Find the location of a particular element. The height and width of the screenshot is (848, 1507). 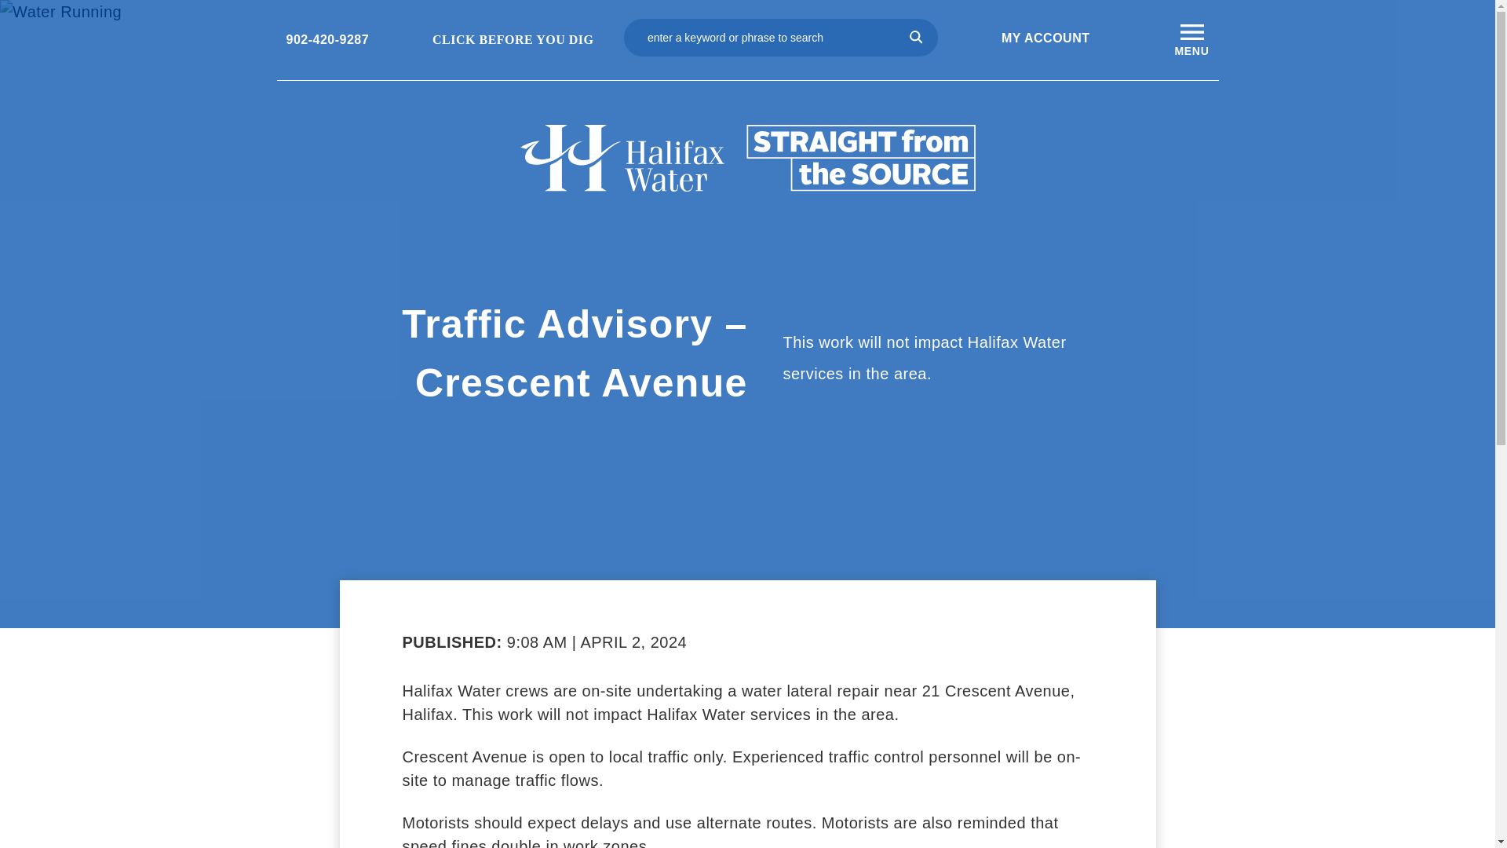

Search is located at coordinates (917, 38).